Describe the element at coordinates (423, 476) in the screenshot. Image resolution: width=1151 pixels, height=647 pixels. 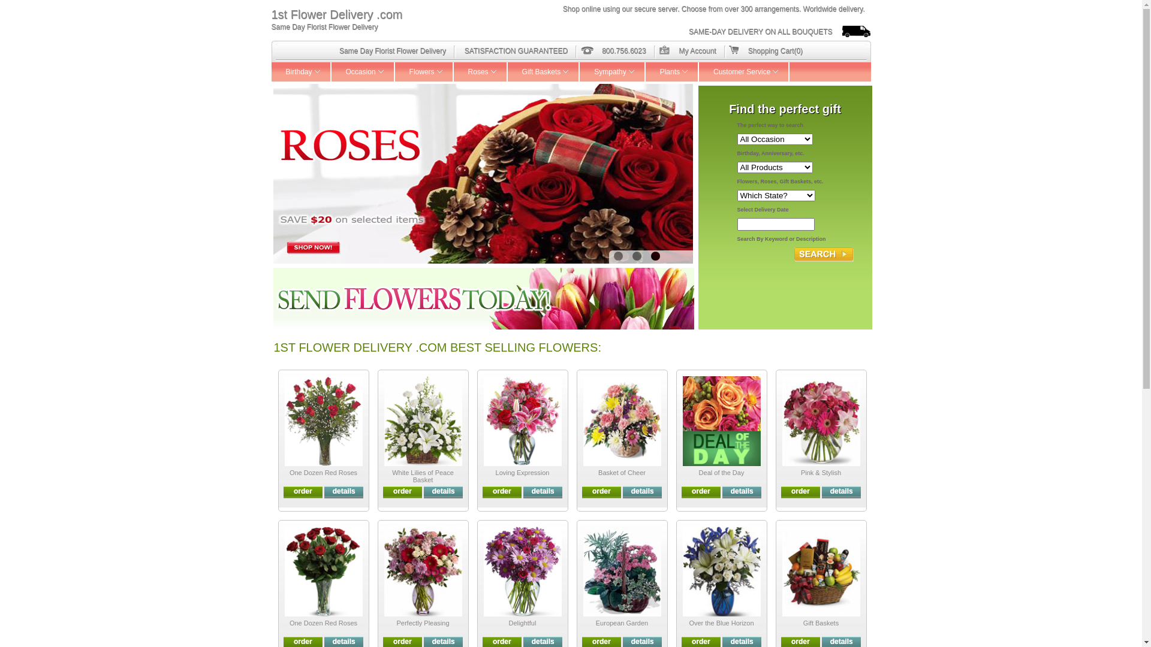
I see `White Lilies of Peace Basket` at that location.